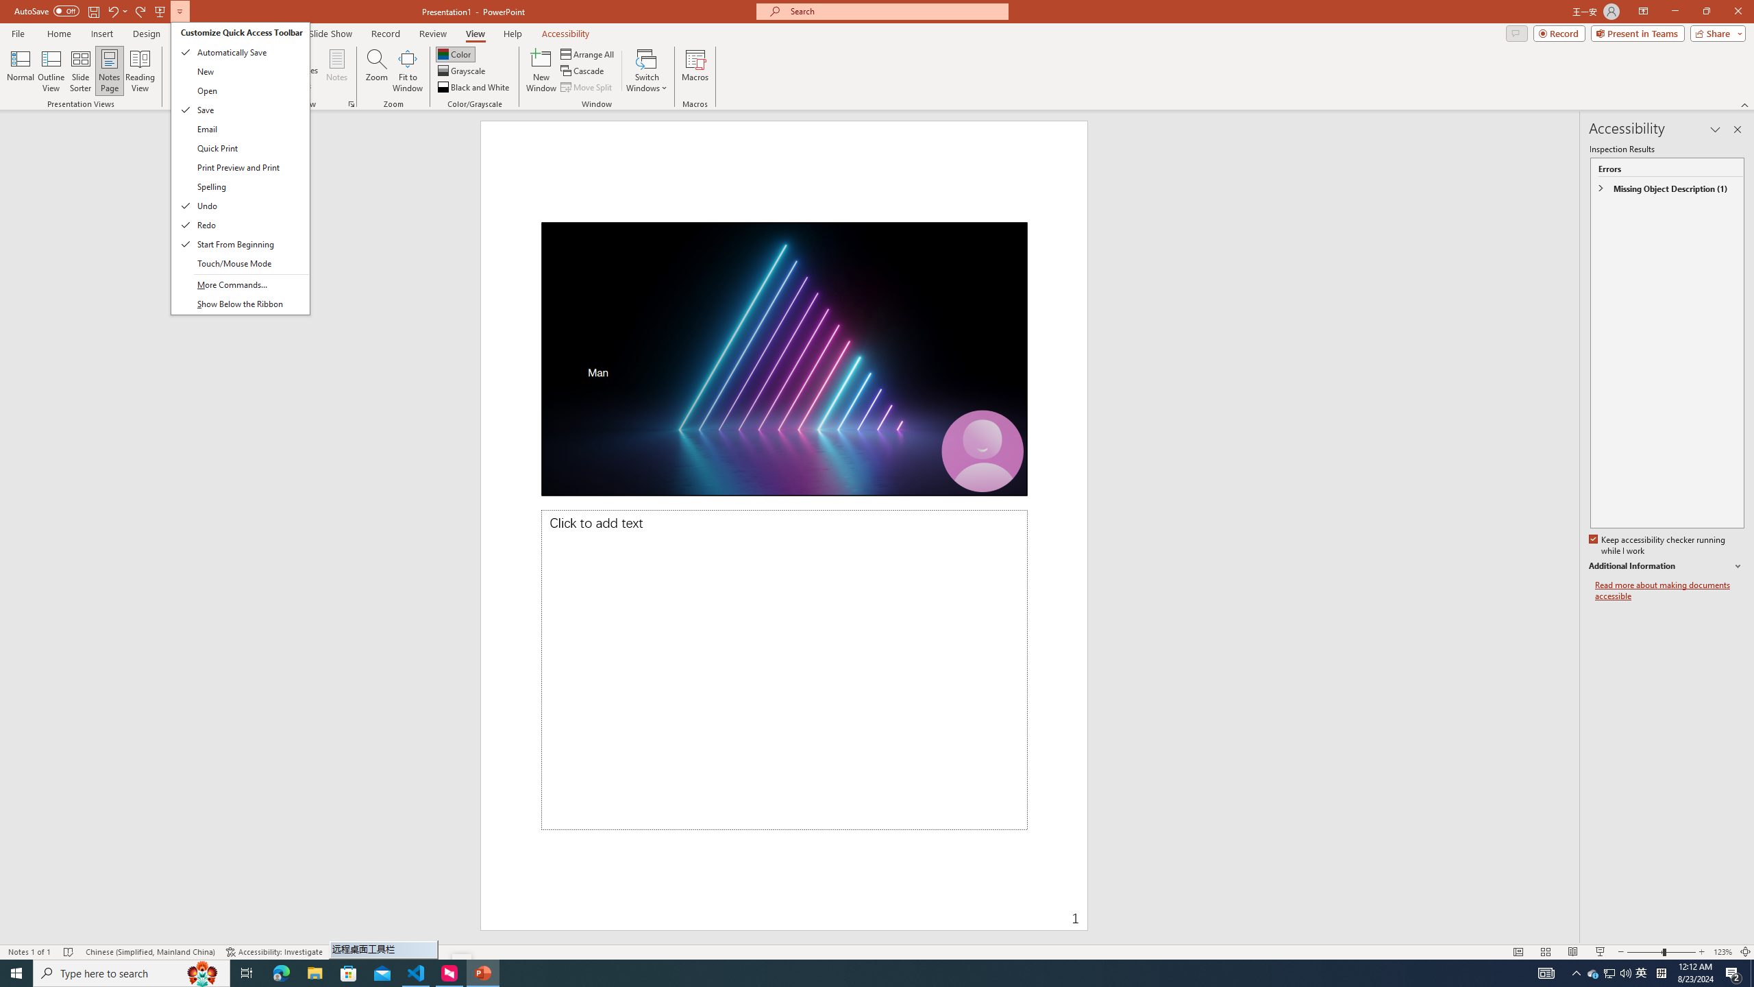 The width and height of the screenshot is (1754, 987). I want to click on Black and White, so click(1594, 973).